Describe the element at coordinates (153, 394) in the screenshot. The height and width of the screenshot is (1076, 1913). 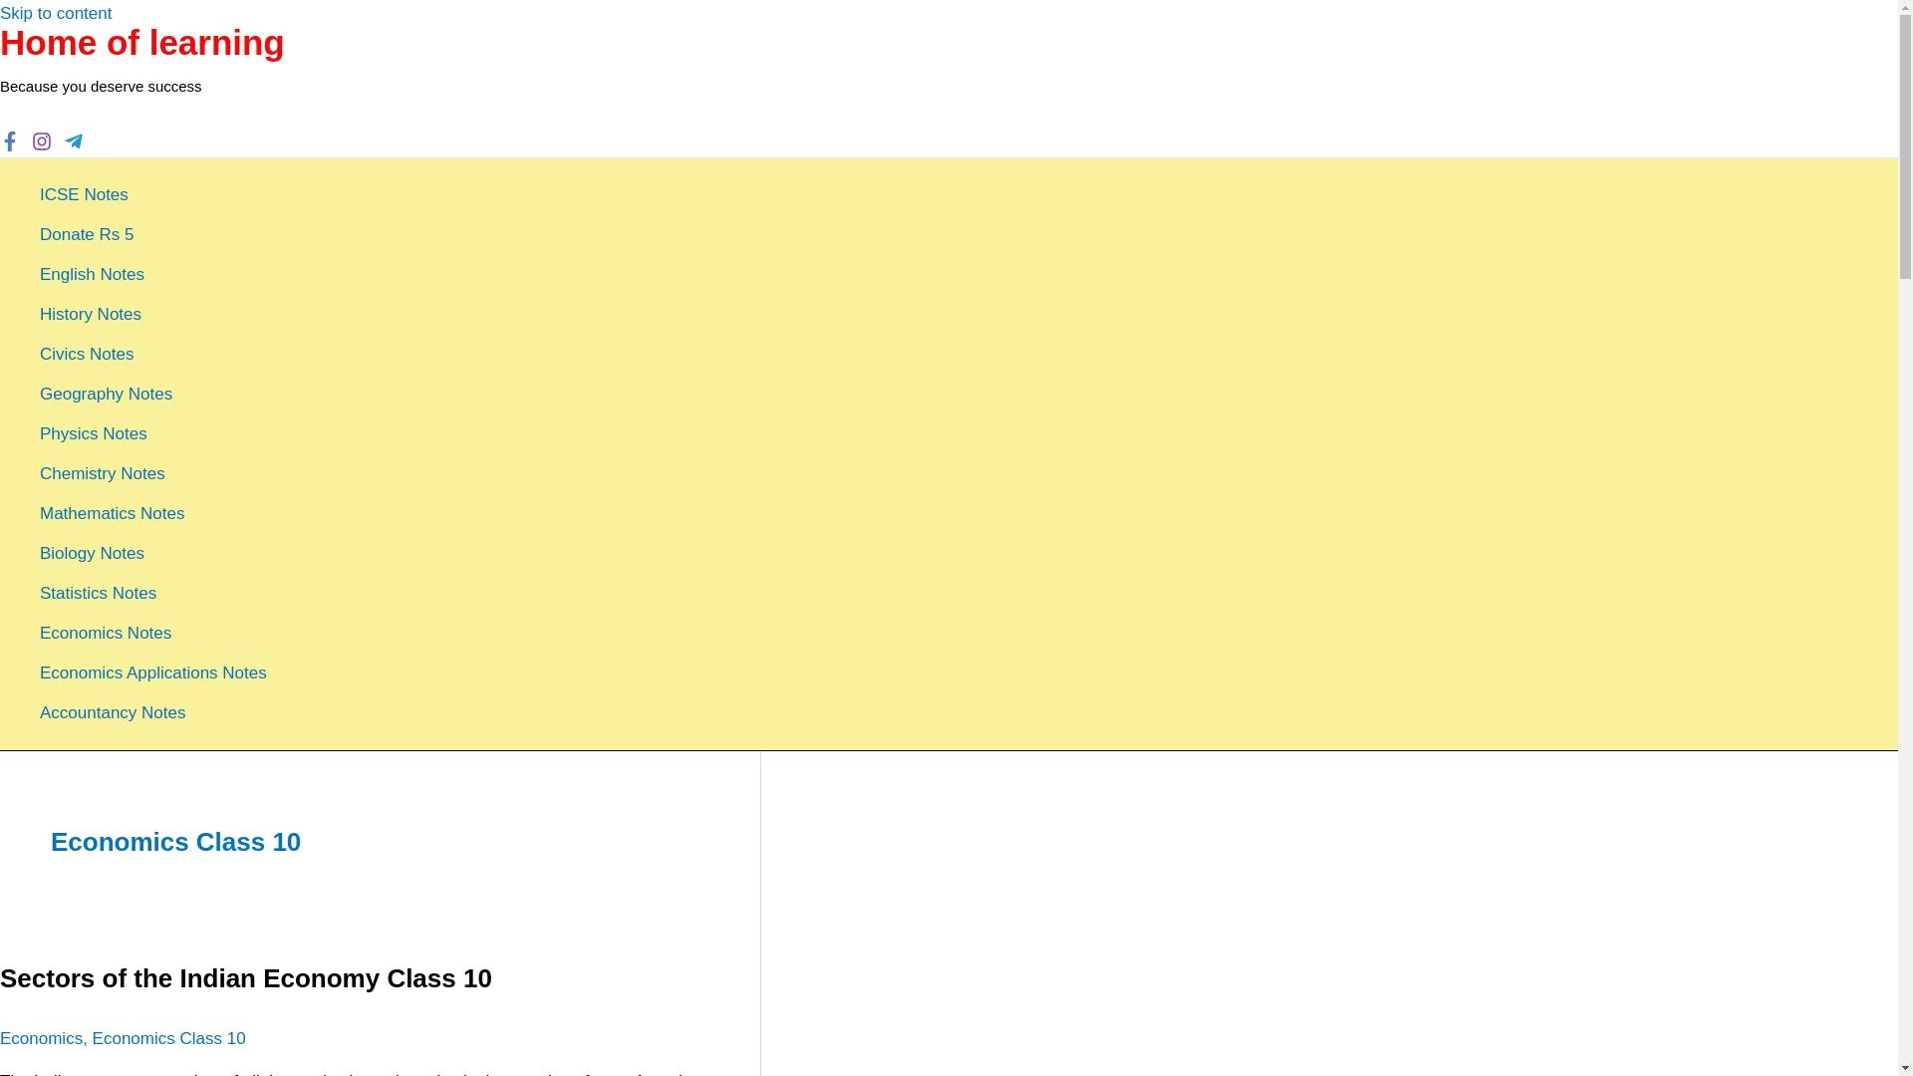
I see `Geography Notes` at that location.